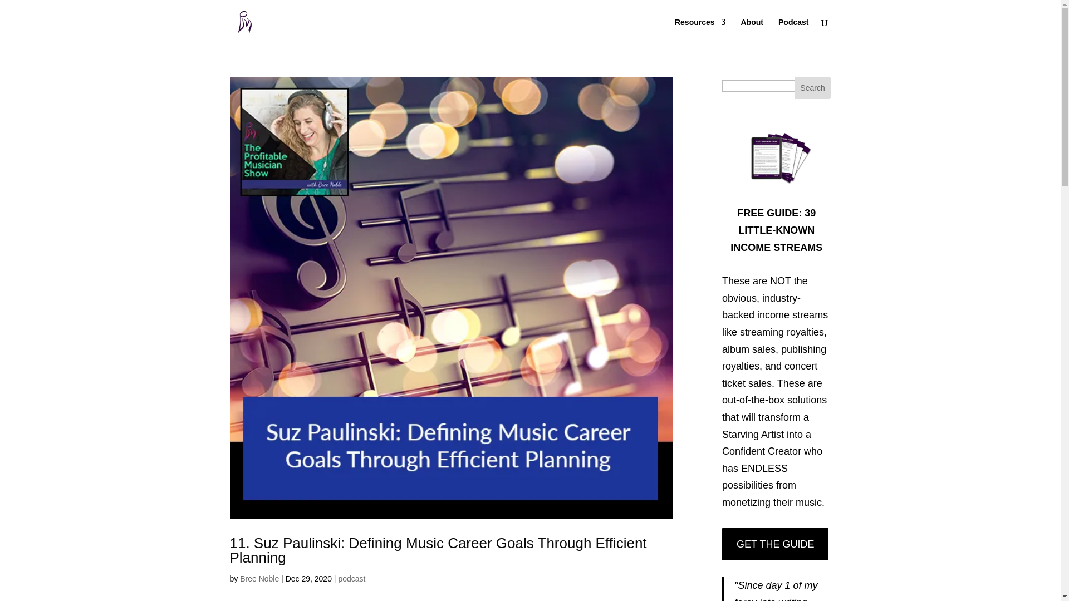 Image resolution: width=1069 pixels, height=601 pixels. I want to click on Podcast, so click(793, 31).